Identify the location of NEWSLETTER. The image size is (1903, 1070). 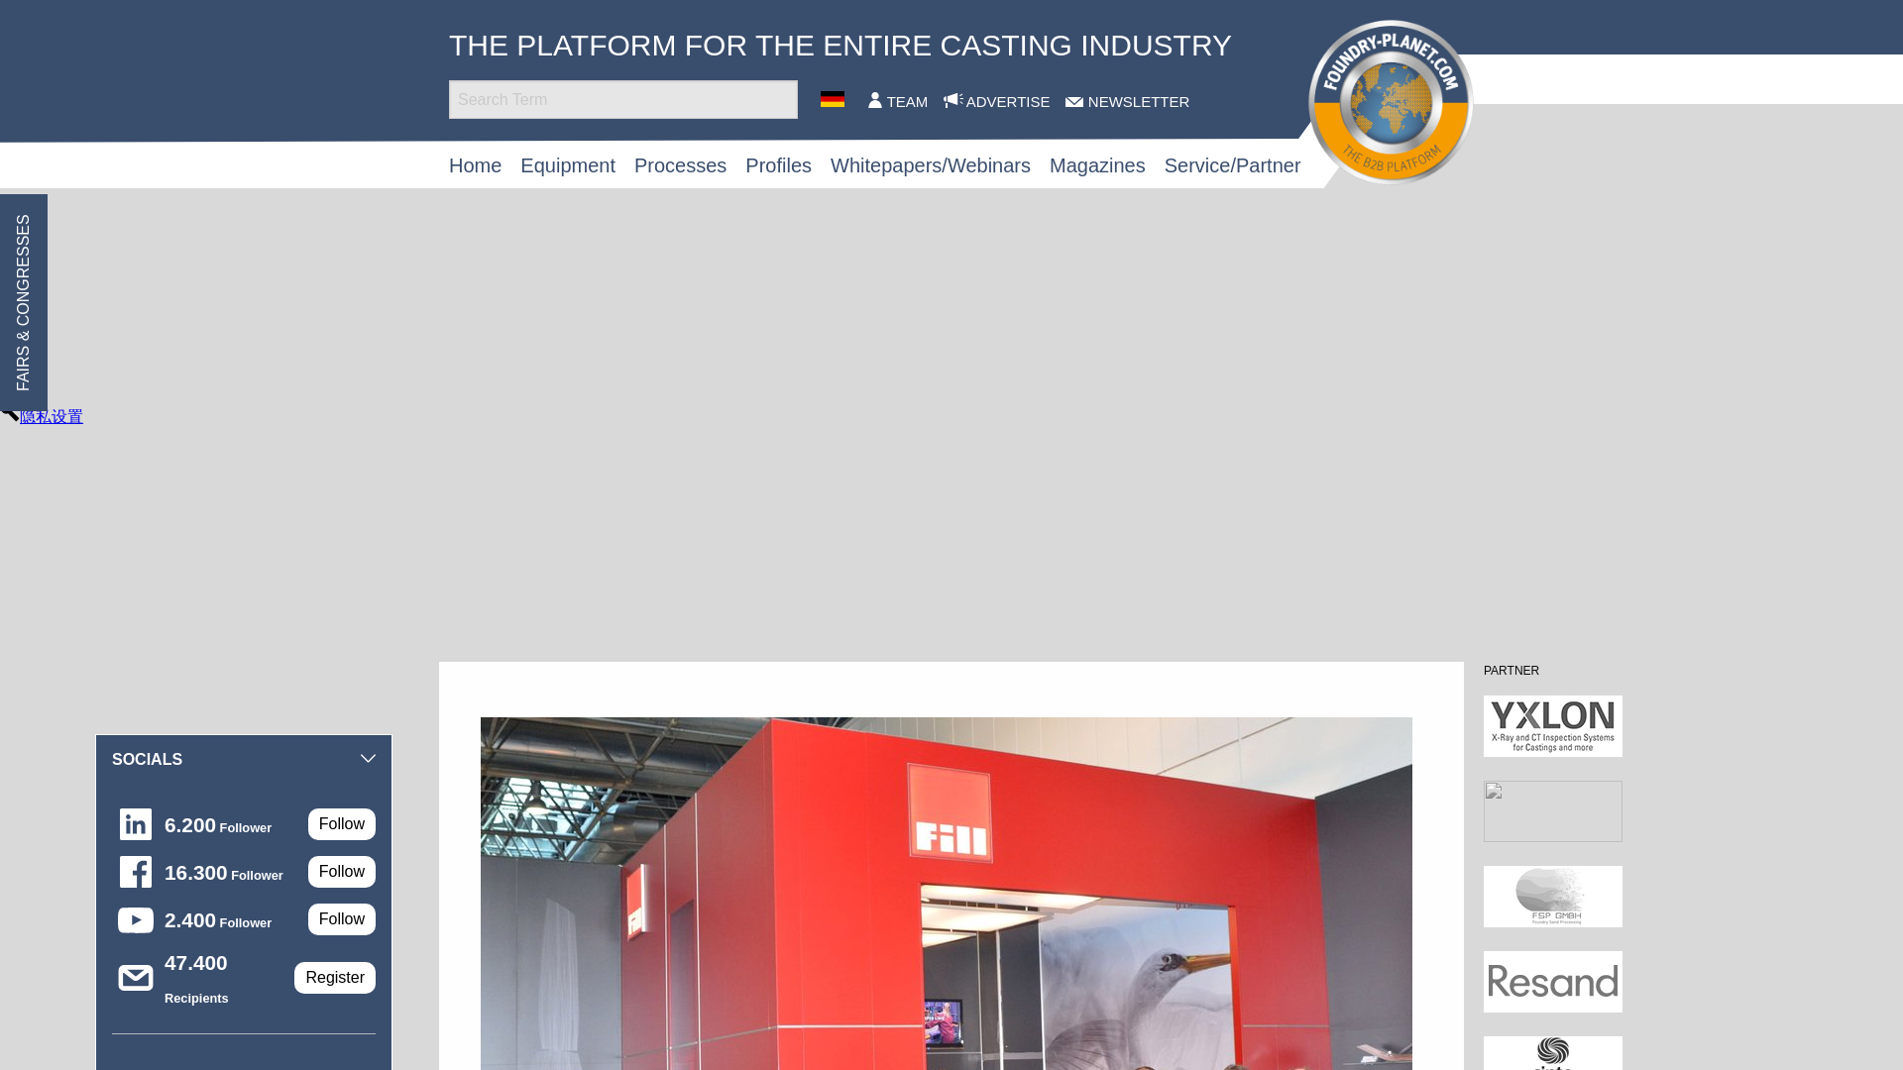
(1135, 101).